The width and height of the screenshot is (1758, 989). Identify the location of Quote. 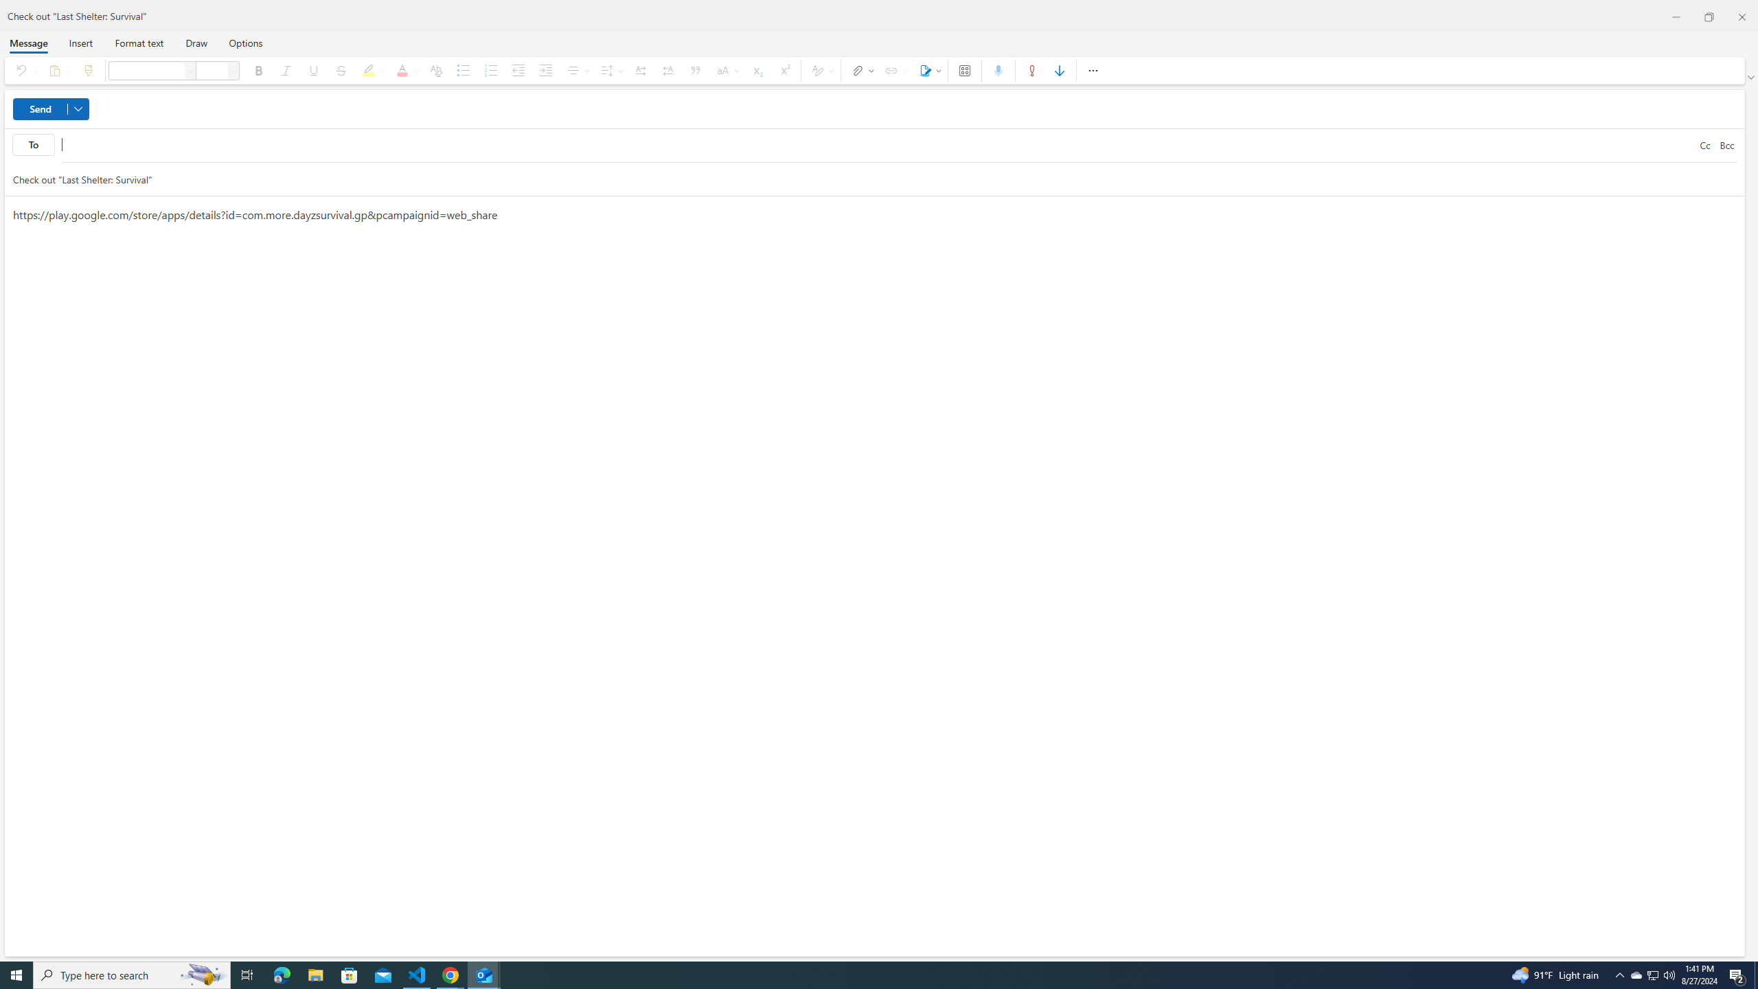
(696, 70).